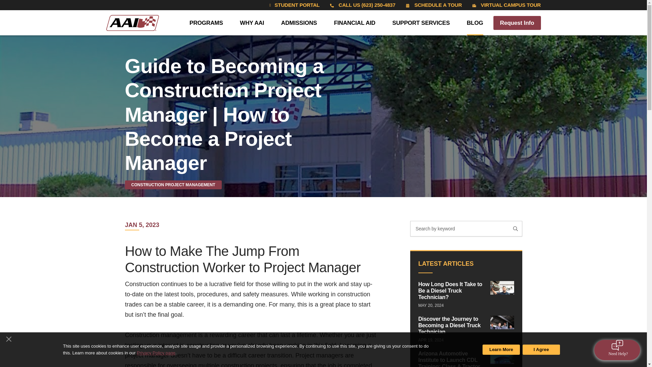 This screenshot has width=652, height=367. I want to click on WHY AAI, so click(252, 22).